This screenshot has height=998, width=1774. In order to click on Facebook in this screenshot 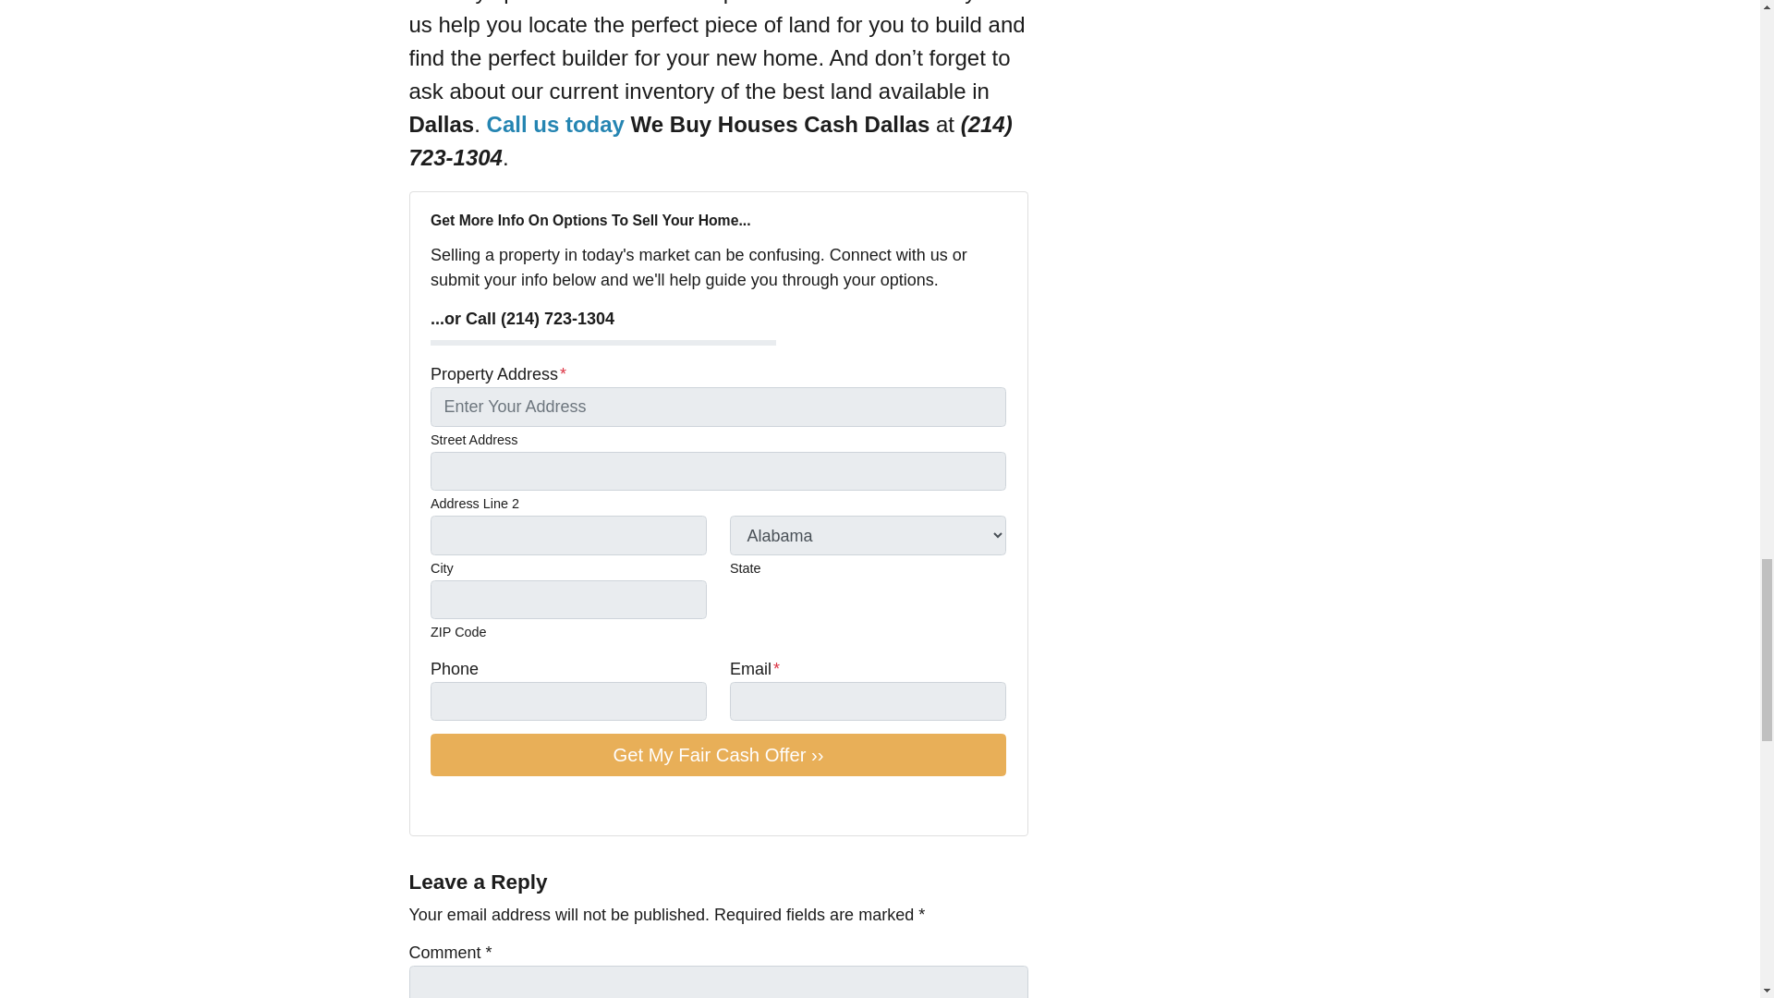, I will do `click(468, 804)`.